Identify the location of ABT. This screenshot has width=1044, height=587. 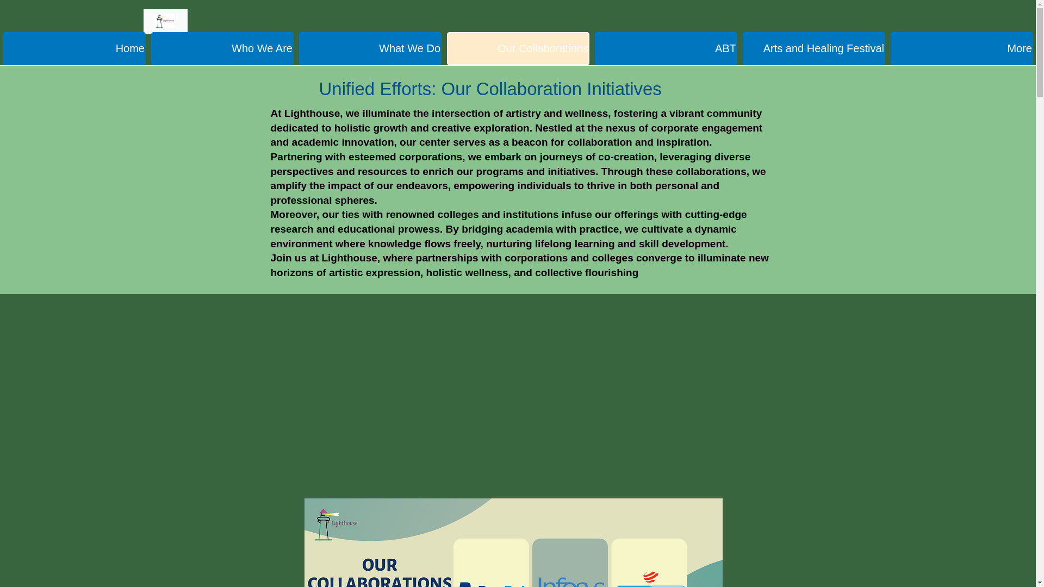
(666, 48).